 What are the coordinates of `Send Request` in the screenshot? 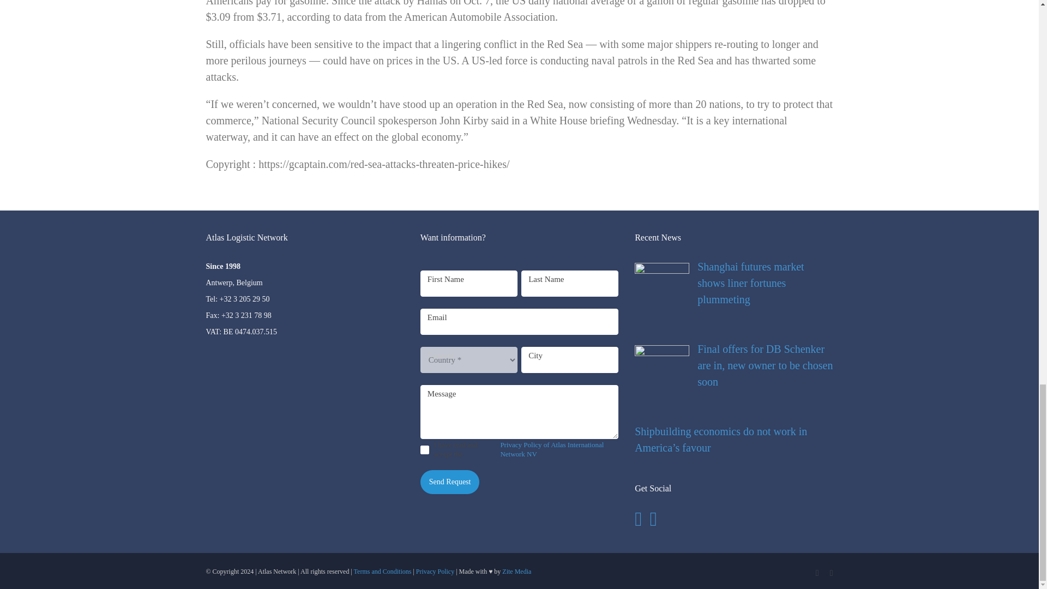 It's located at (450, 482).